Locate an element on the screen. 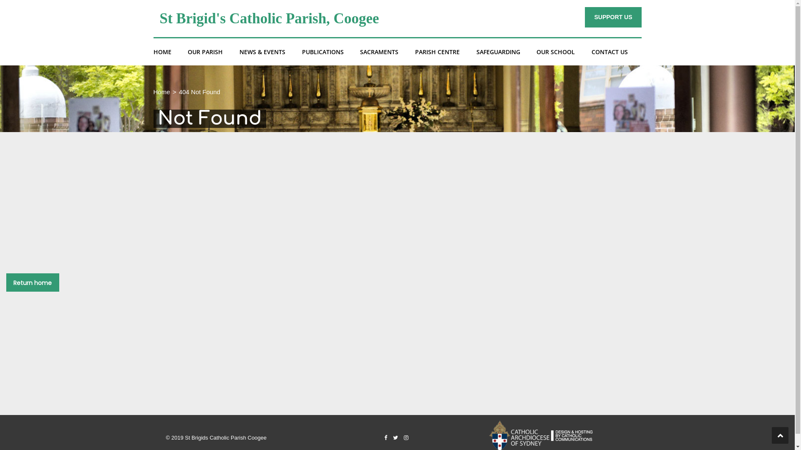 Image resolution: width=801 pixels, height=450 pixels. OUR SCHOOL is located at coordinates (556, 52).